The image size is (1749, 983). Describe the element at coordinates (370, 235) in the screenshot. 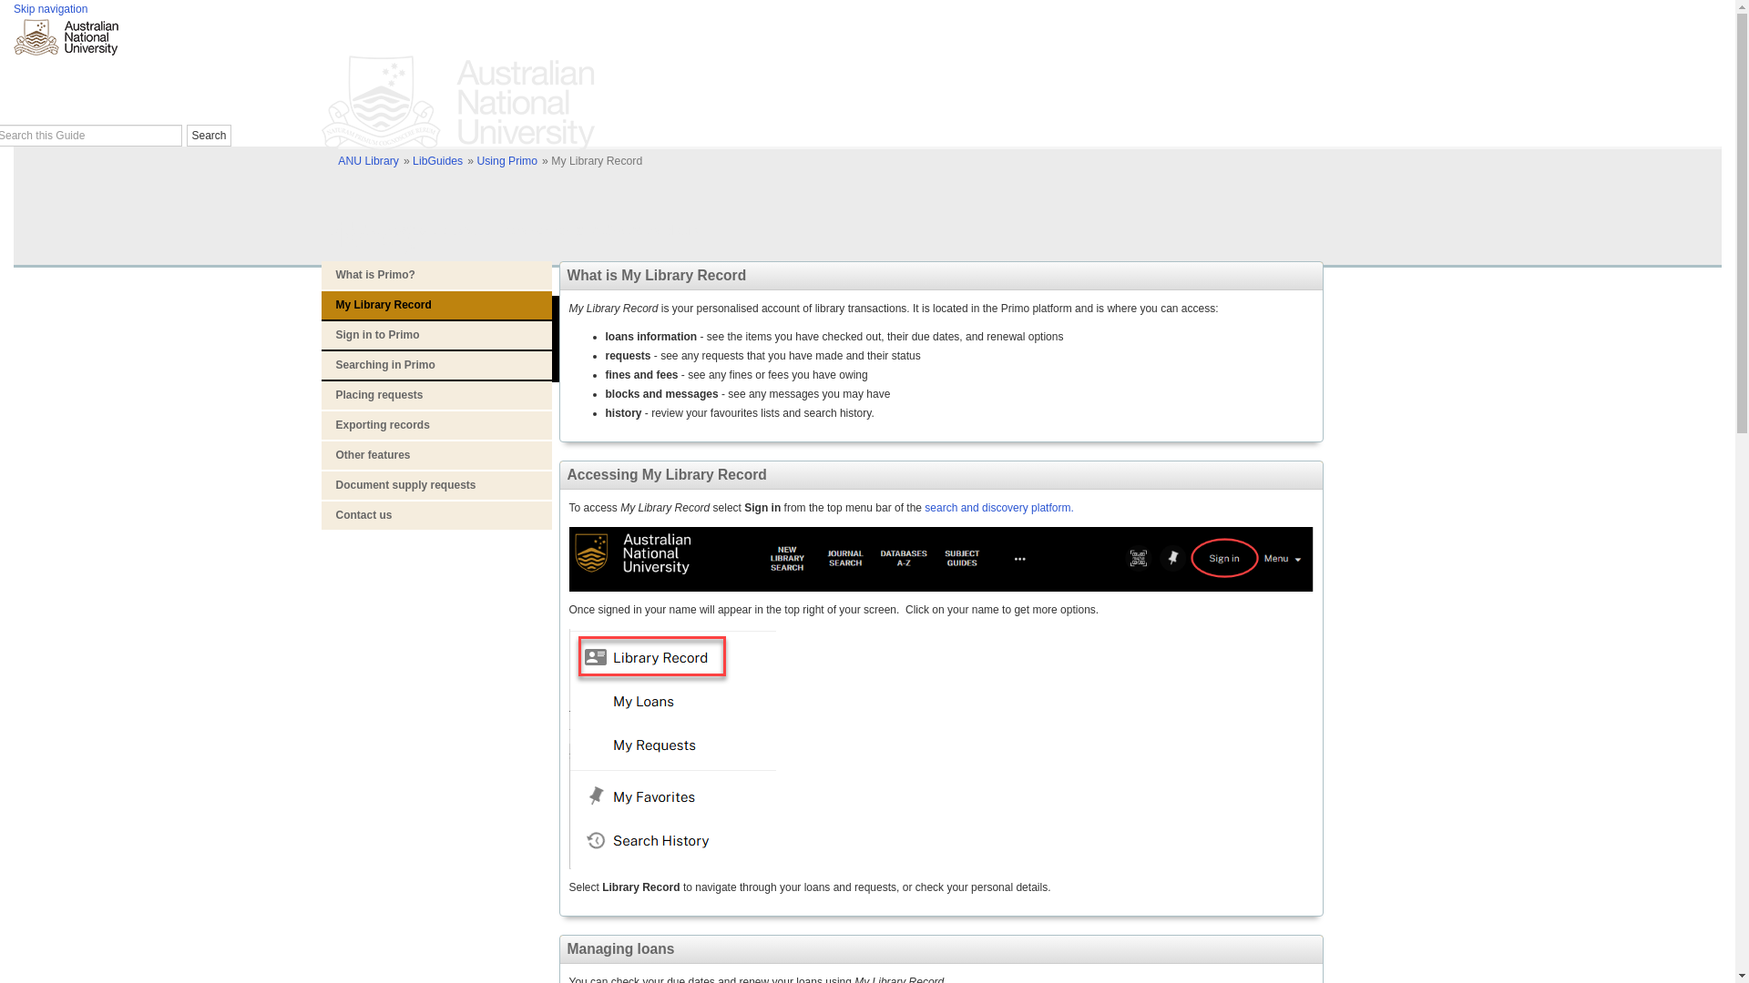

I see `Library` at that location.